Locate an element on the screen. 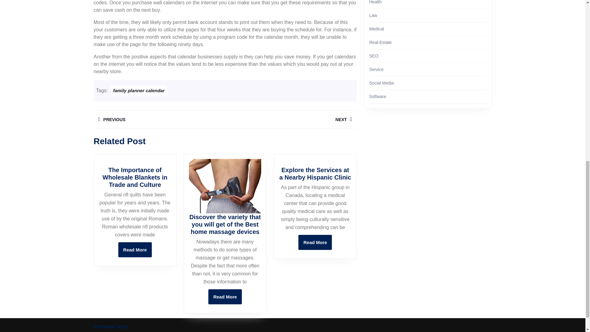  Health is located at coordinates (225, 297).